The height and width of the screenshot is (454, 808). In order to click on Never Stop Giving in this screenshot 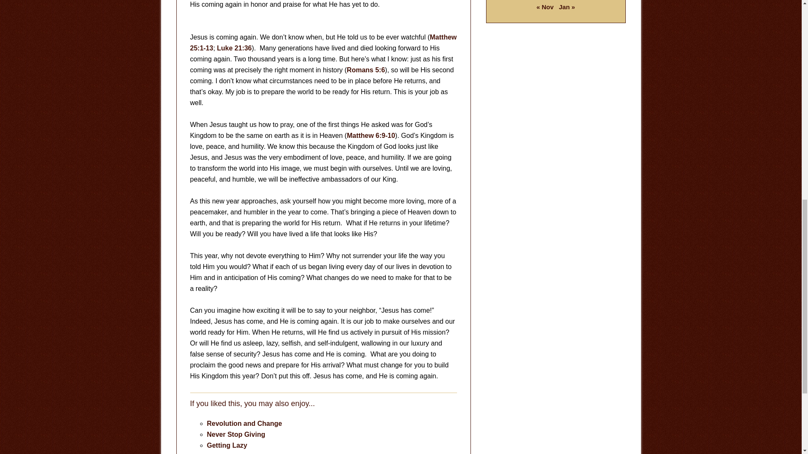, I will do `click(236, 434)`.